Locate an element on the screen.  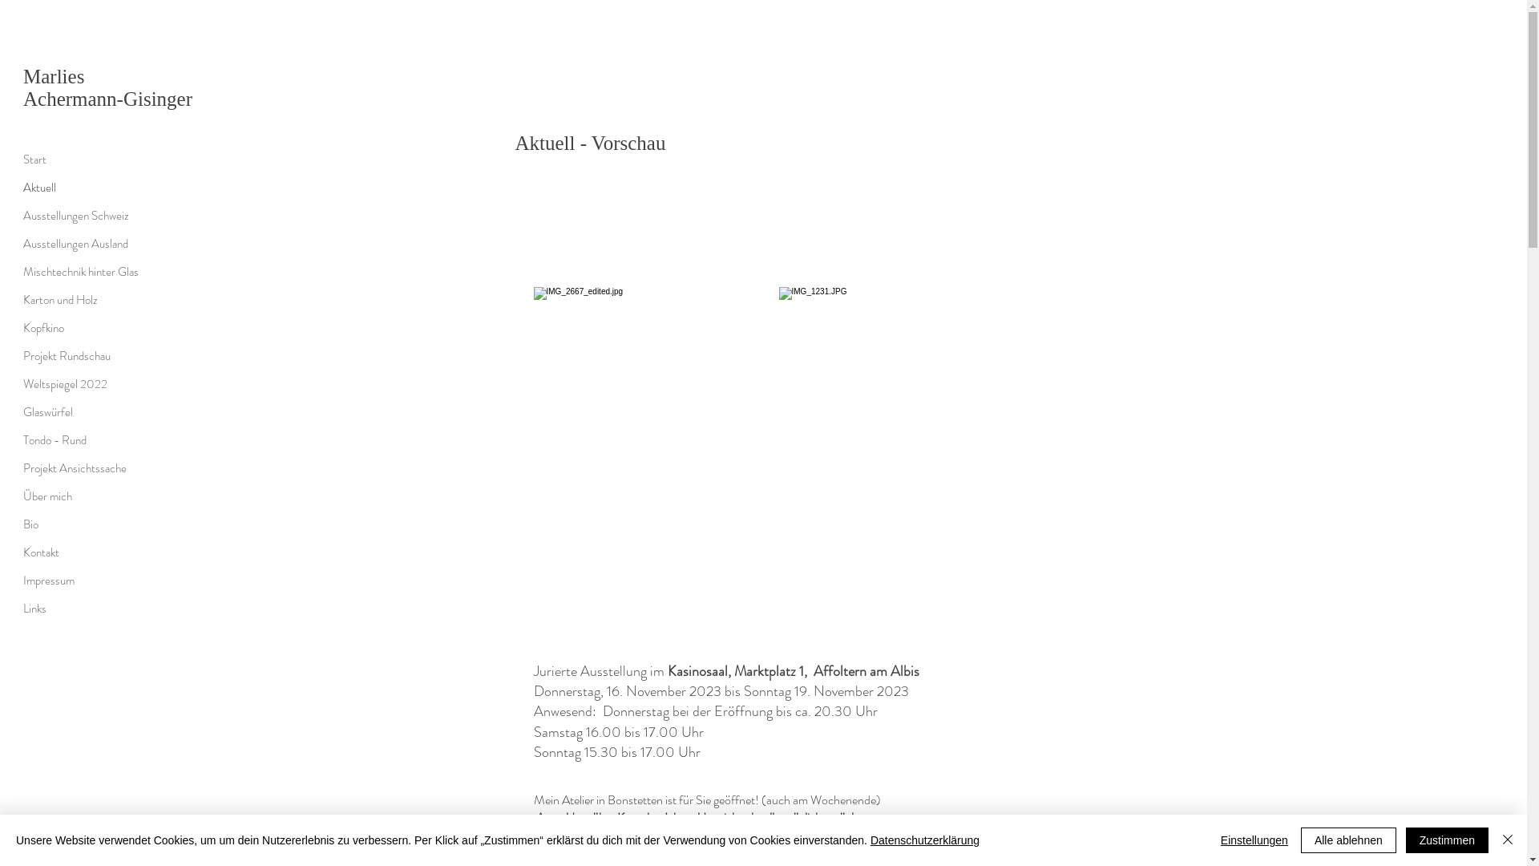
Tondo - Rund is located at coordinates (85, 441).